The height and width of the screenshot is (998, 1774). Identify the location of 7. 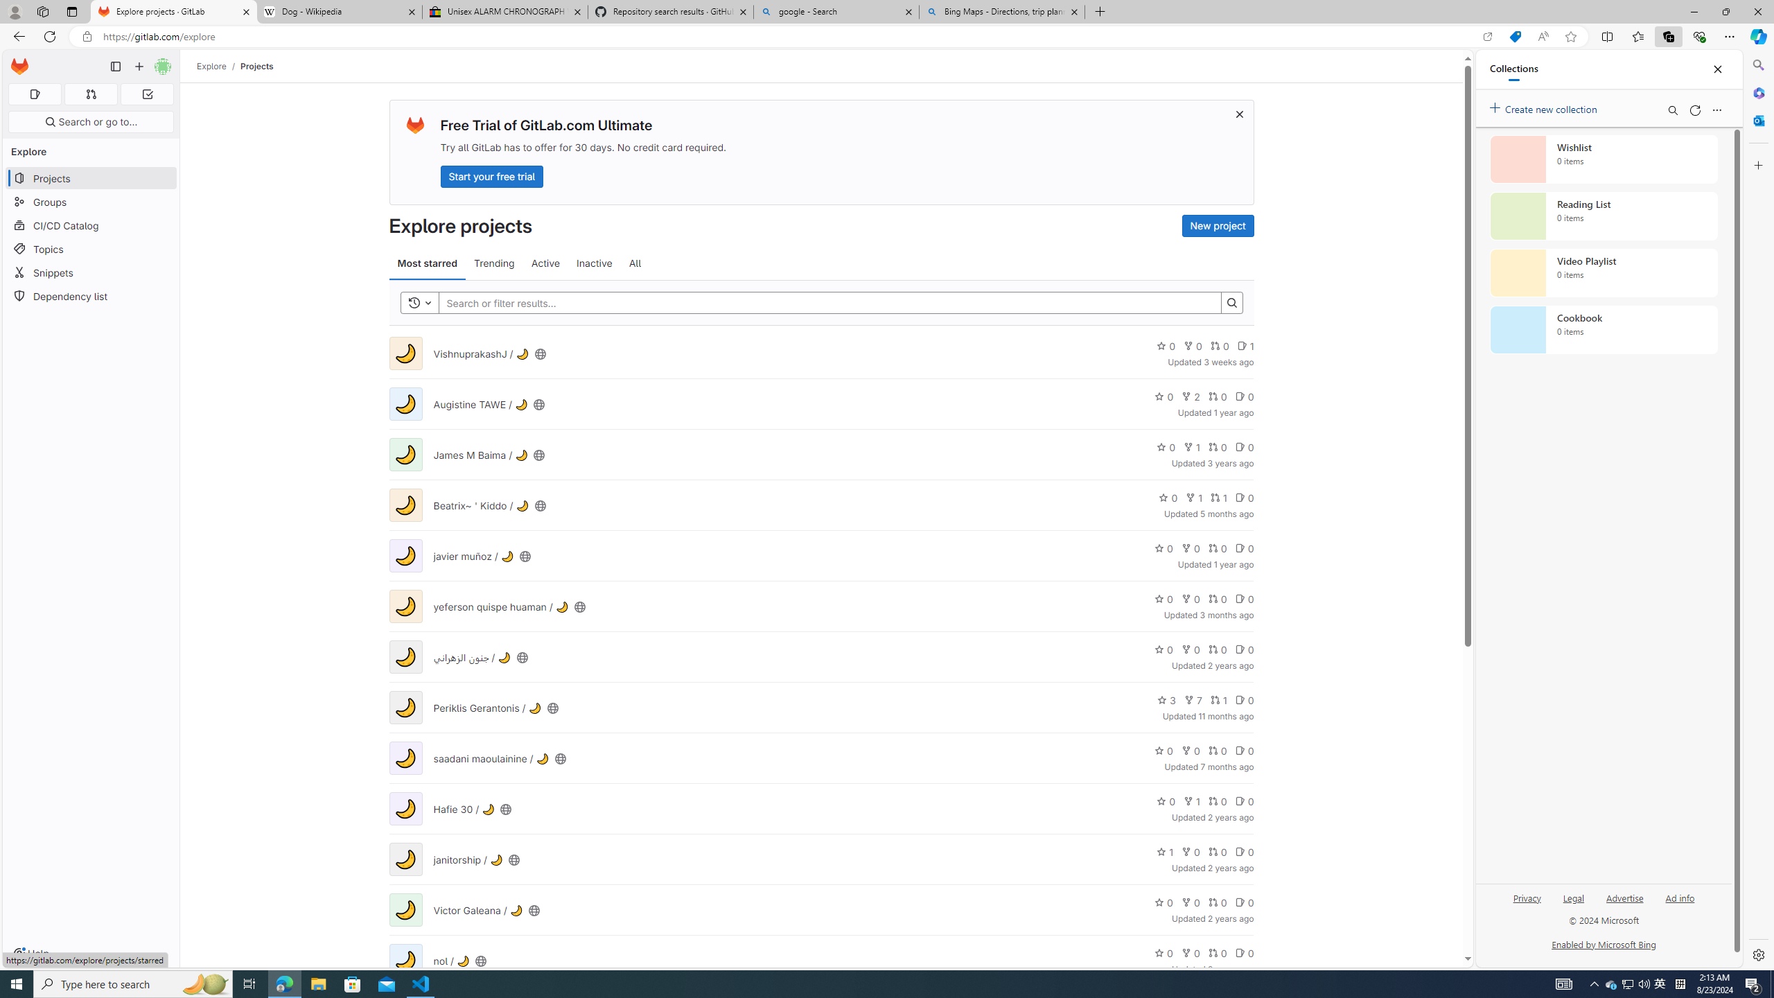
(1193, 700).